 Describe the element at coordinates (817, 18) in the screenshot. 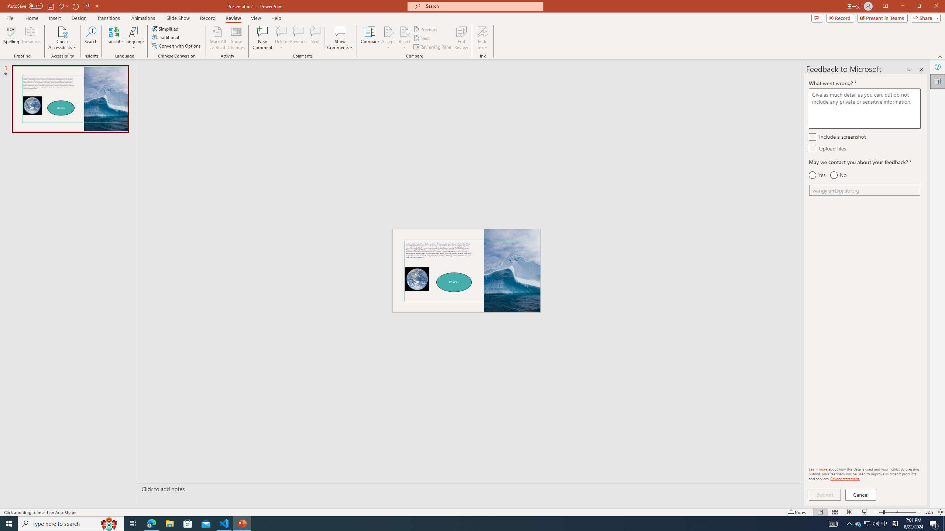

I see `Comments` at that location.